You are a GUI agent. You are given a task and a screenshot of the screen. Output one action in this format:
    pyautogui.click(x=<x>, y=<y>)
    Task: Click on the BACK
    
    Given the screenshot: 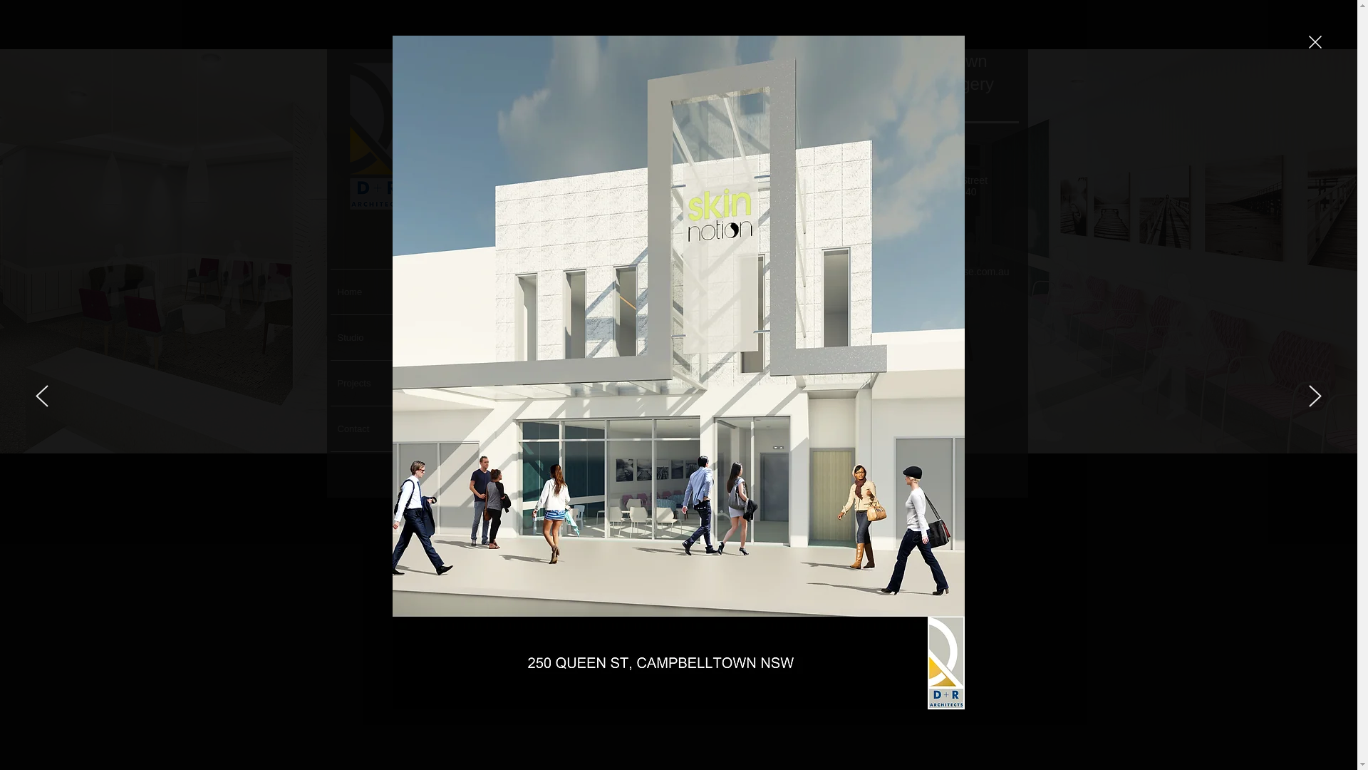 What is the action you would take?
    pyautogui.click(x=926, y=426)
    